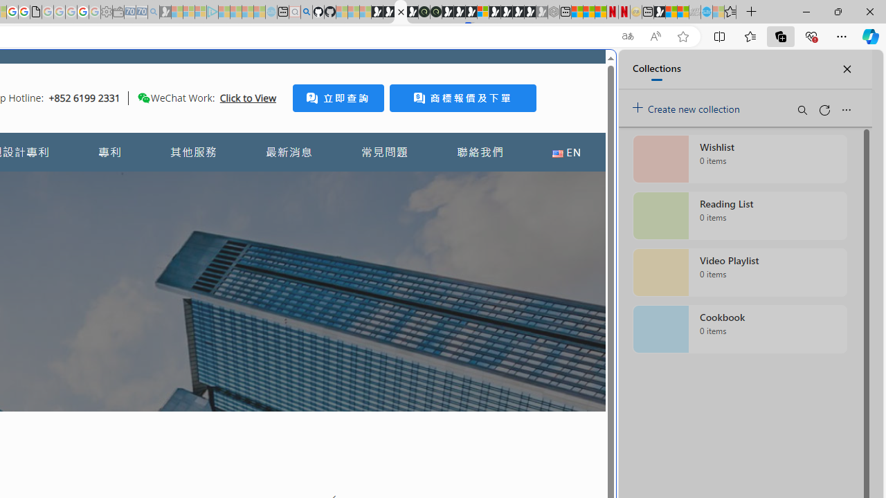 This screenshot has height=498, width=886. I want to click on Navy Quest, so click(695, 12).